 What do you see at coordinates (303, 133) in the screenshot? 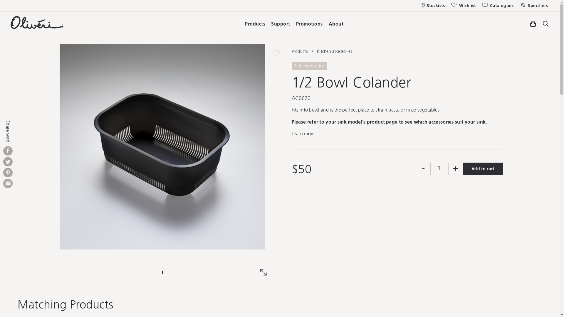
I see `Learn more` at bounding box center [303, 133].